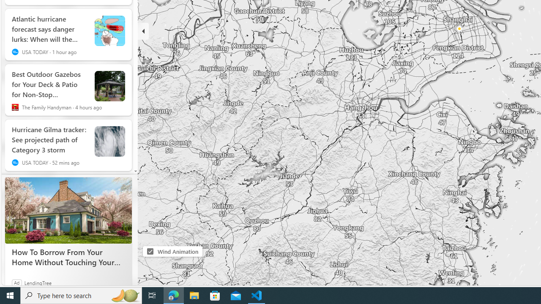 This screenshot has width=541, height=304. I want to click on USA TODAY, so click(15, 163).